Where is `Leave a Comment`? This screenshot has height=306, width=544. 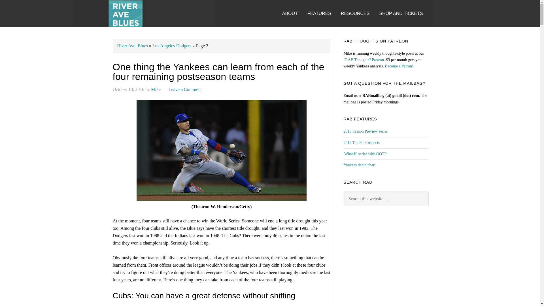
Leave a Comment is located at coordinates (185, 89).